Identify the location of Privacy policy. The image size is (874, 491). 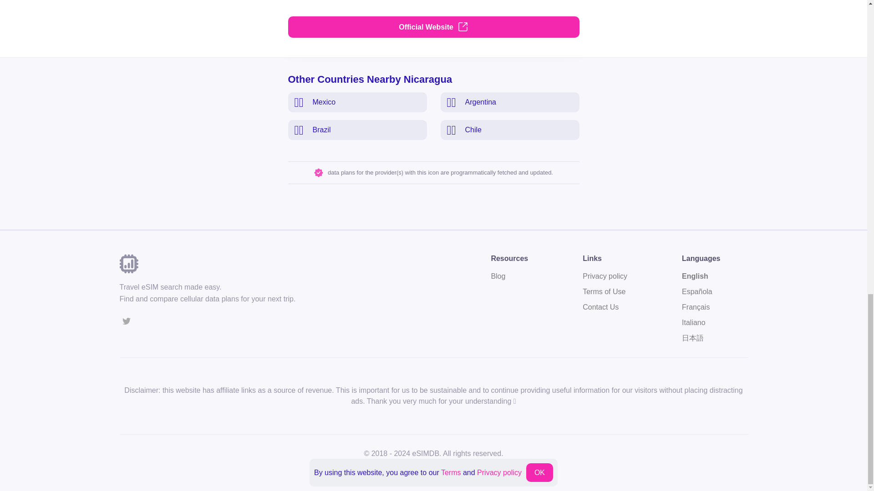
(509, 276).